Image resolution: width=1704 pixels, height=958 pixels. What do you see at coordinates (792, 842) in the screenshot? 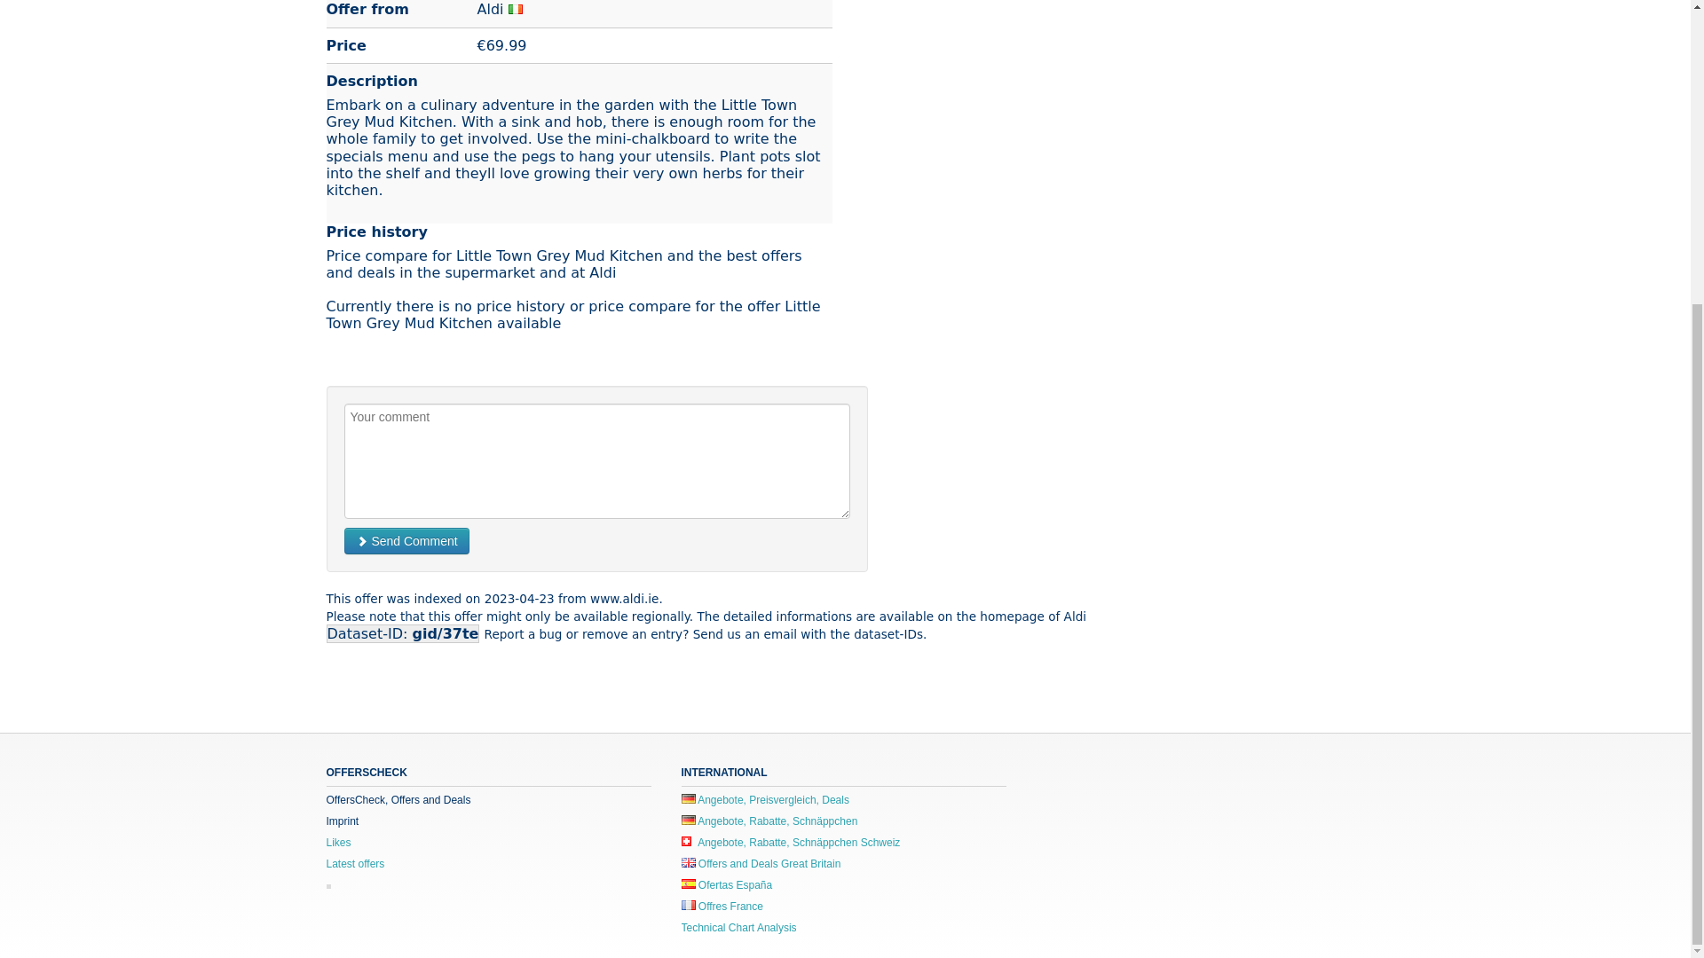
I see `Angebote Schweiz` at bounding box center [792, 842].